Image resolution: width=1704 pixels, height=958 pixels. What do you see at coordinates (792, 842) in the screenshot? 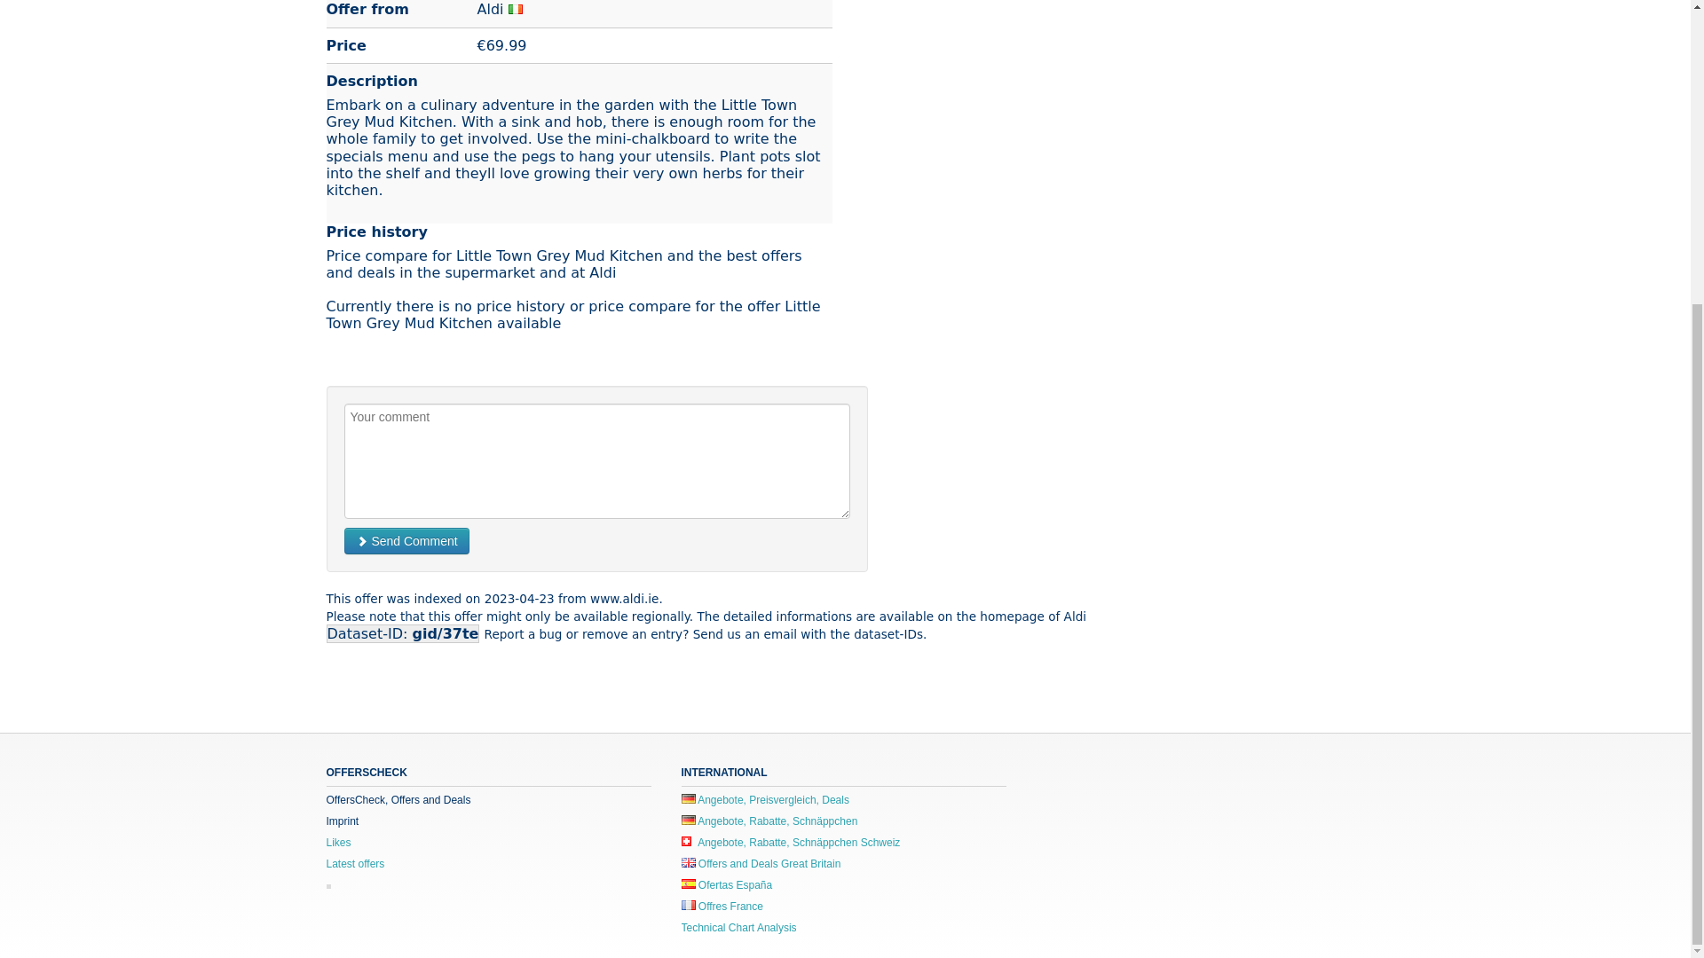
I see `Angebote Schweiz` at bounding box center [792, 842].